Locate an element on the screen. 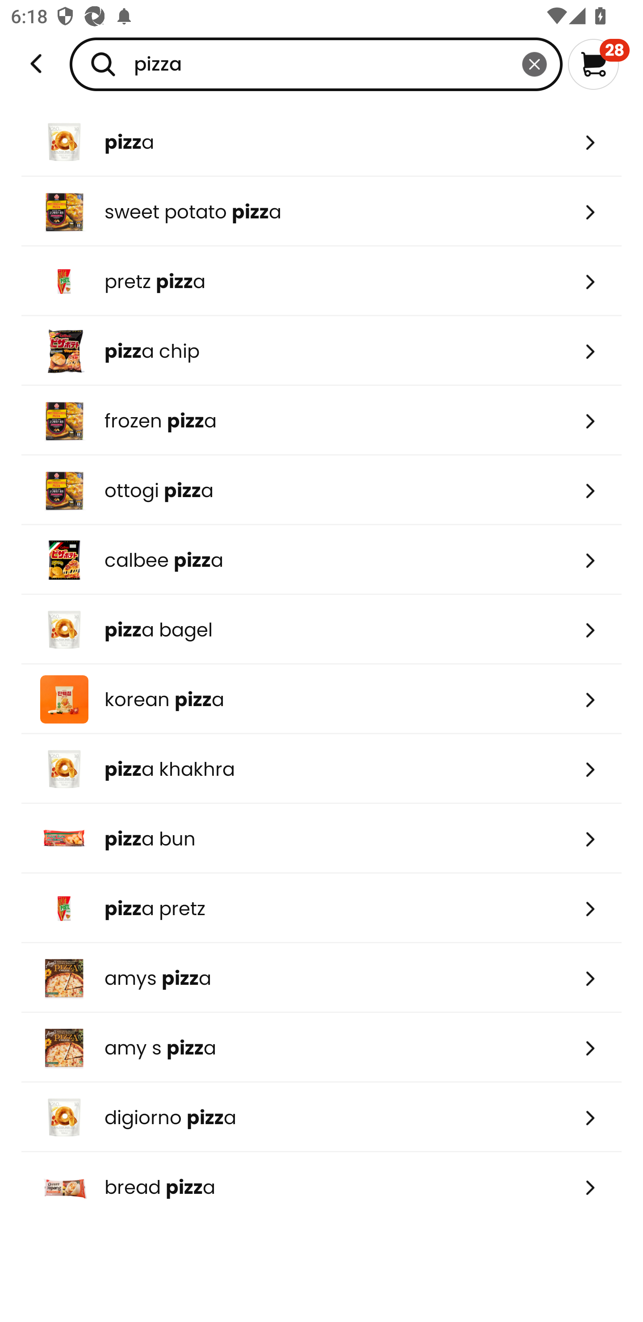  pizza pretz is located at coordinates (321, 908).